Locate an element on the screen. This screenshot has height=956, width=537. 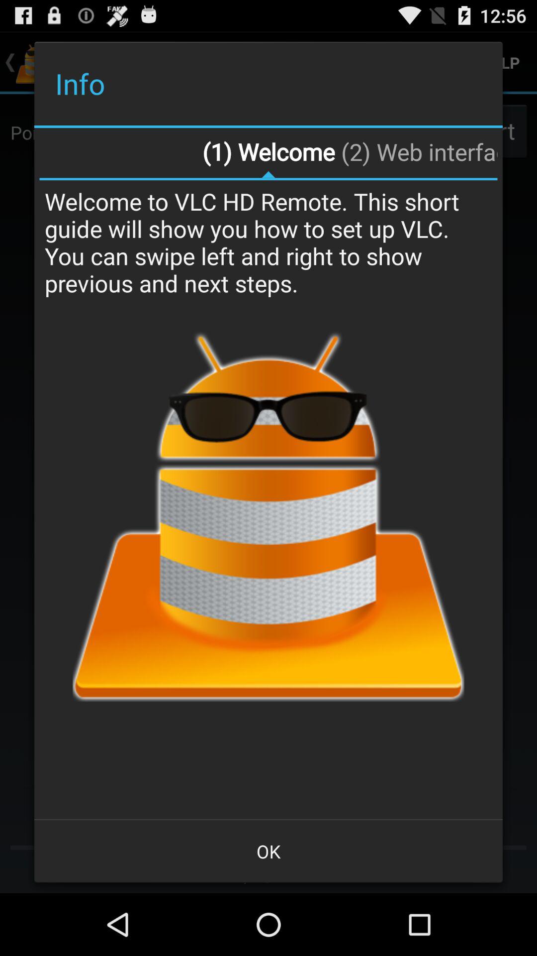
launch button at the bottom is located at coordinates (268, 851).